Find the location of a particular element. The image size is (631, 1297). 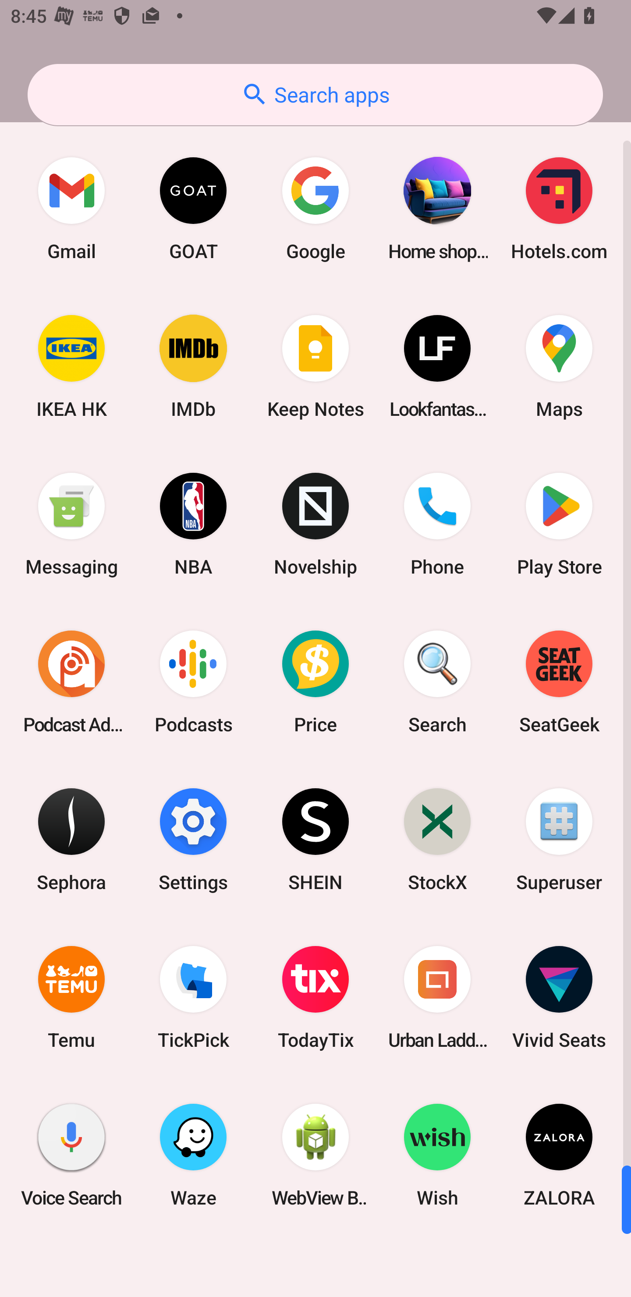

Podcasts is located at coordinates (193, 681).